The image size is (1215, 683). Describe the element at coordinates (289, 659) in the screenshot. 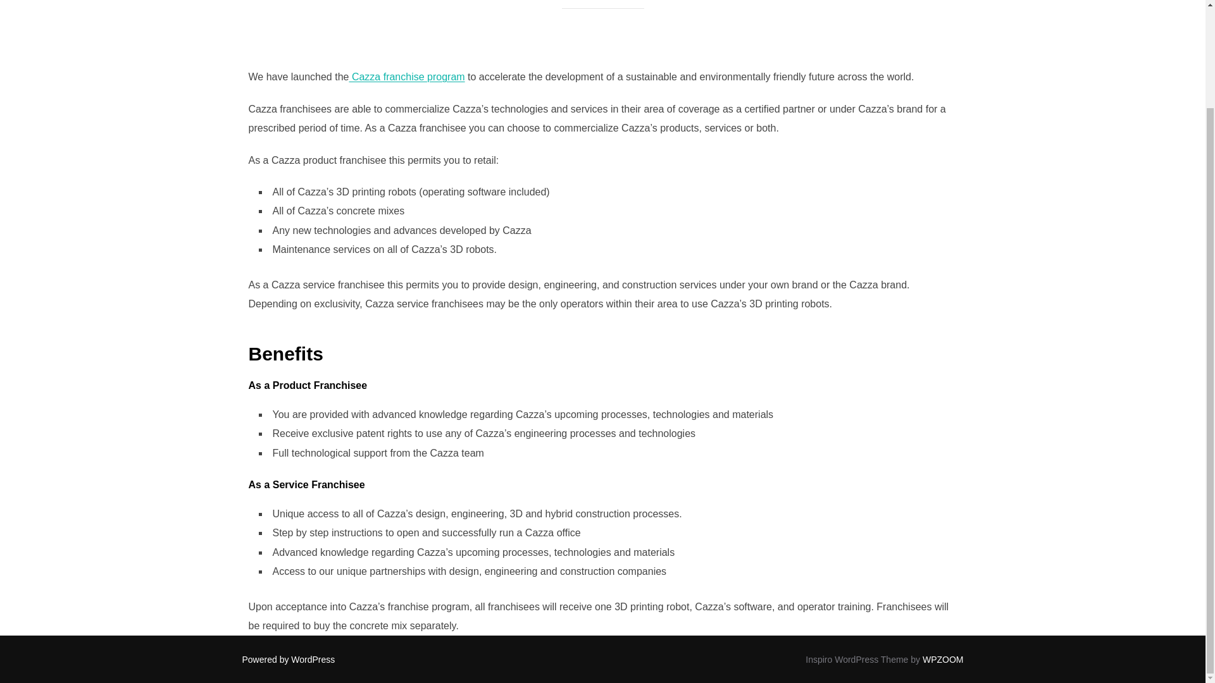

I see `Powered by WordPress` at that location.